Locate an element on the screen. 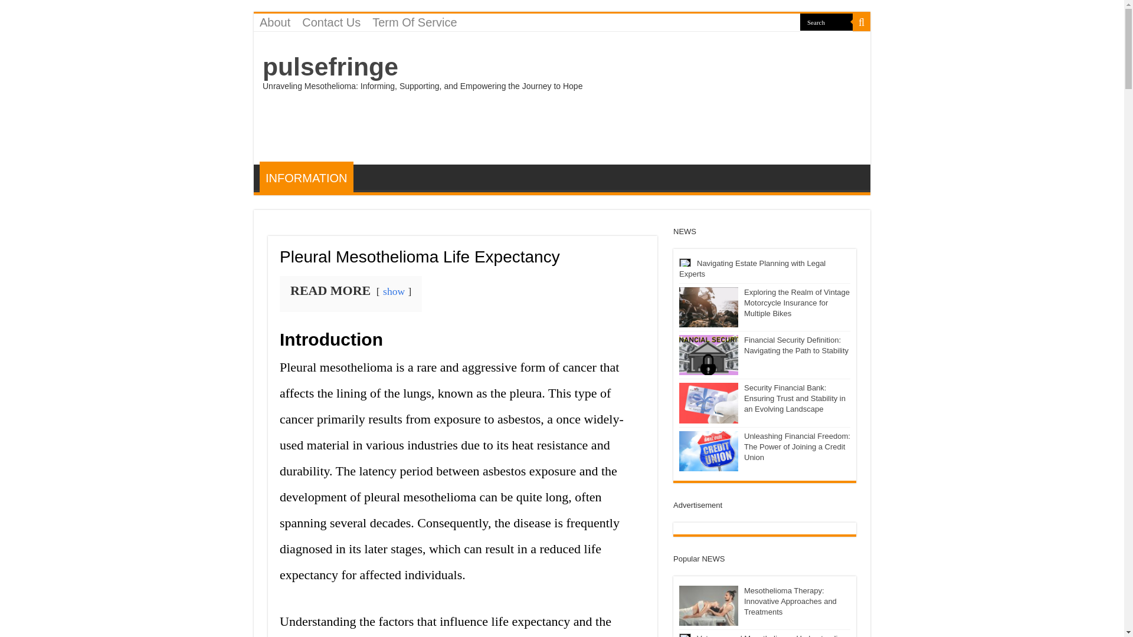 The height and width of the screenshot is (637, 1133). pulsefringe is located at coordinates (330, 66).